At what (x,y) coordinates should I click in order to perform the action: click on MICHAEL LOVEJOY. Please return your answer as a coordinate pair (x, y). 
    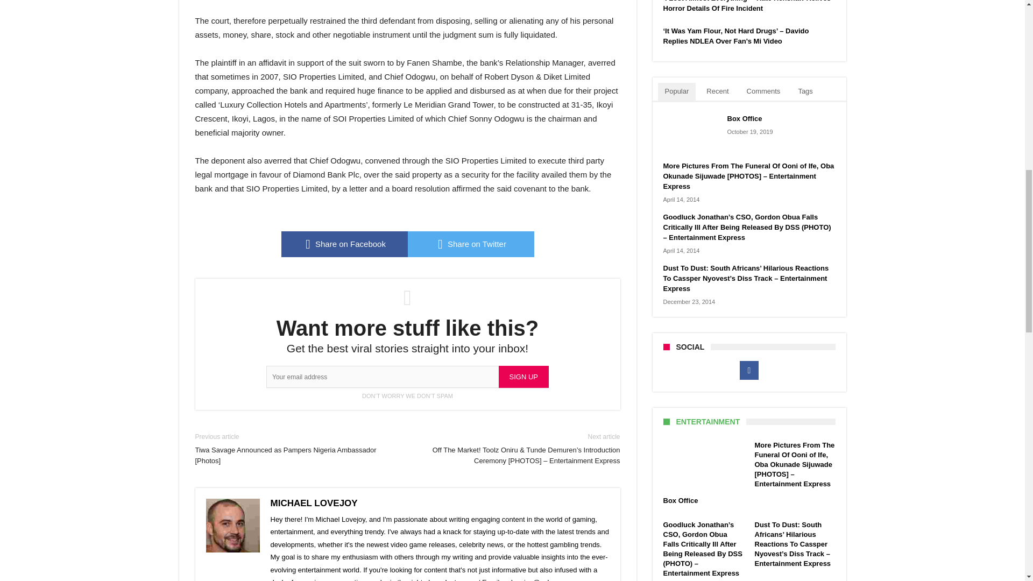
    Looking at the image, I should click on (313, 503).